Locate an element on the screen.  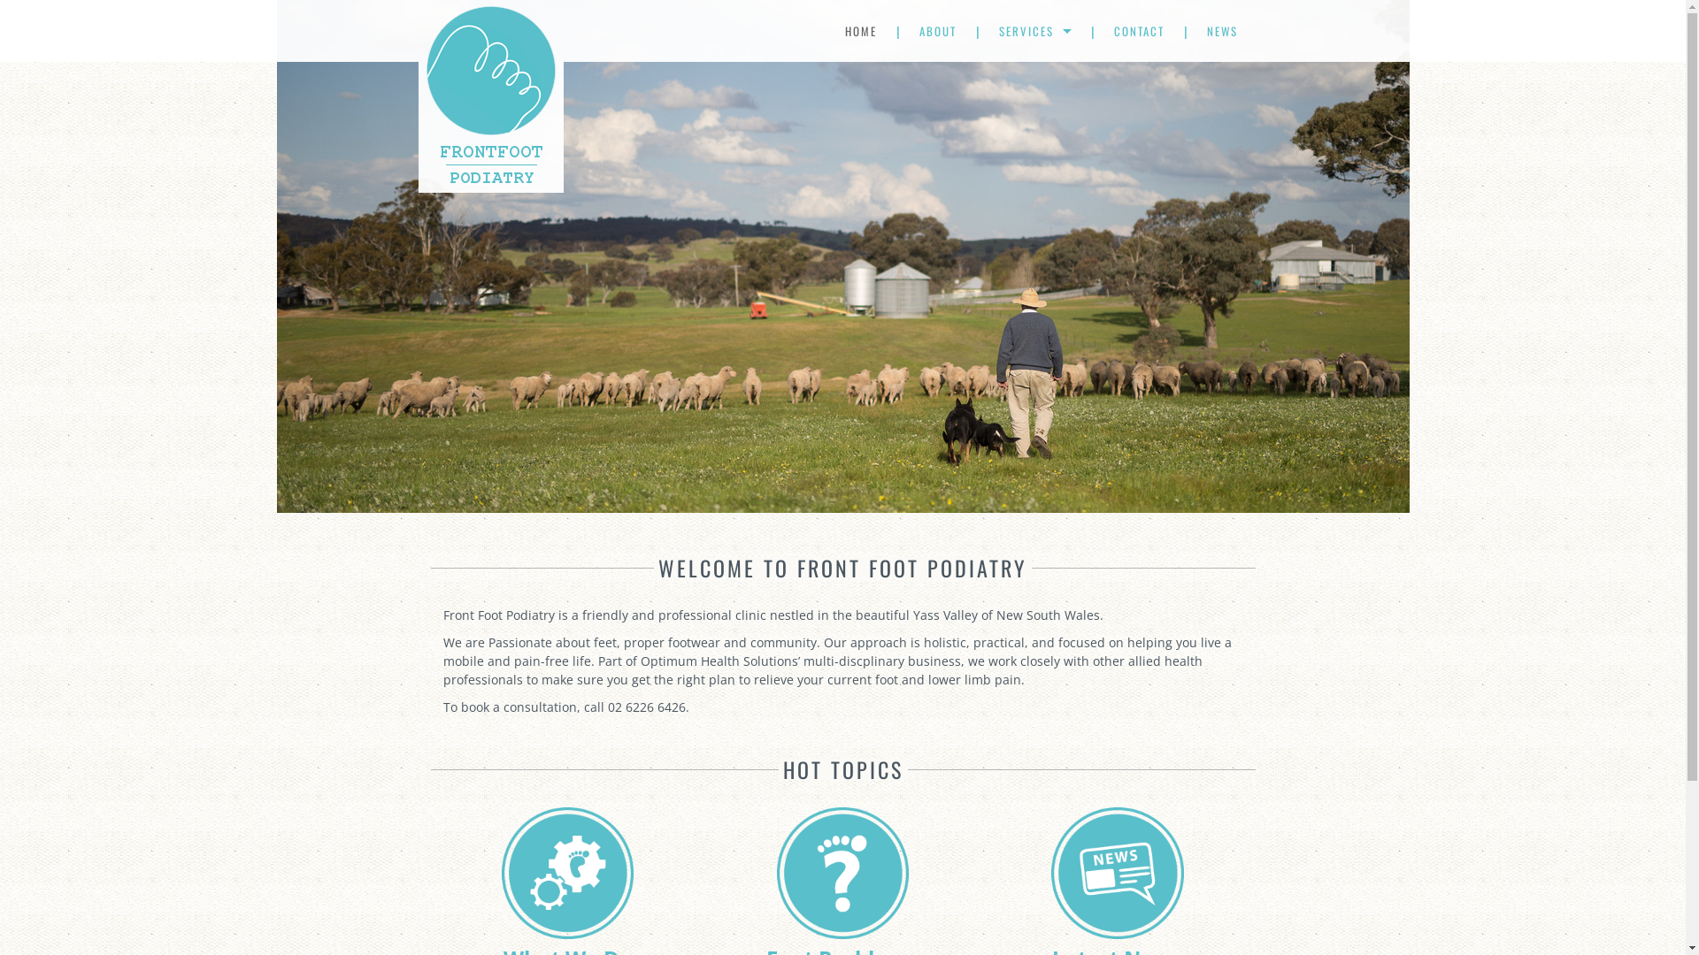
SERVICES is located at coordinates (1035, 31).